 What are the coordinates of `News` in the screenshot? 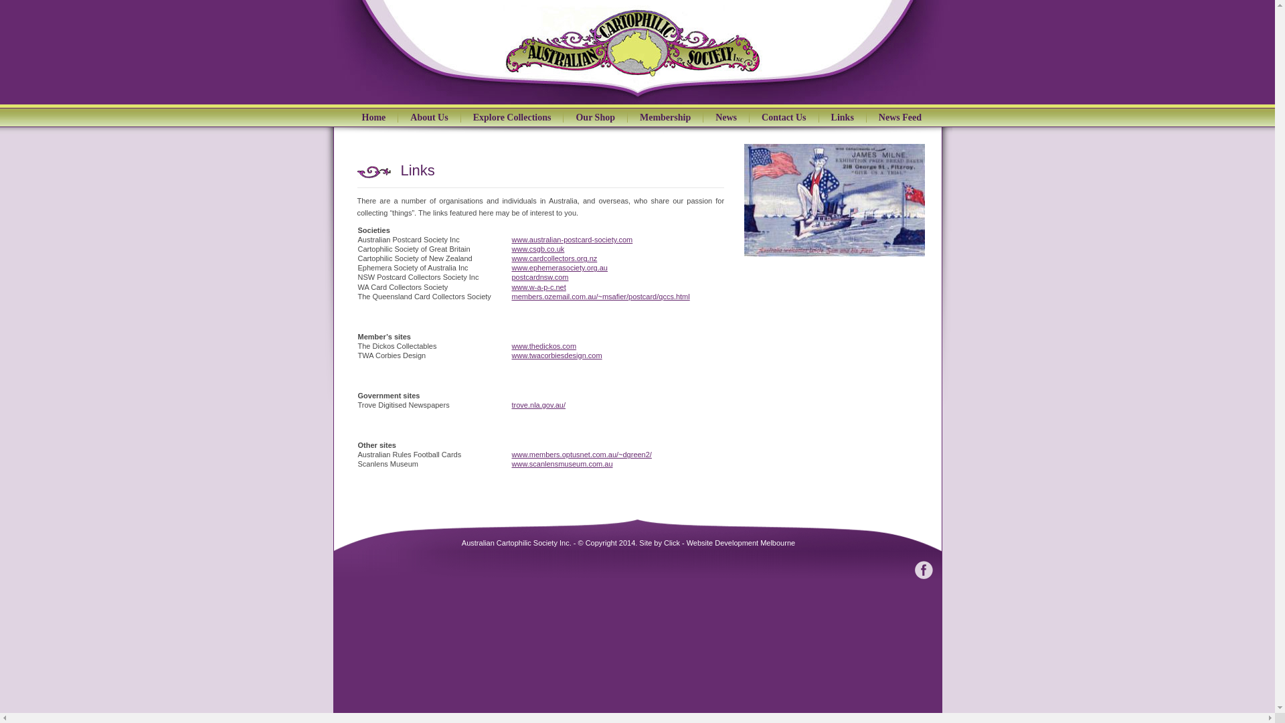 It's located at (725, 118).